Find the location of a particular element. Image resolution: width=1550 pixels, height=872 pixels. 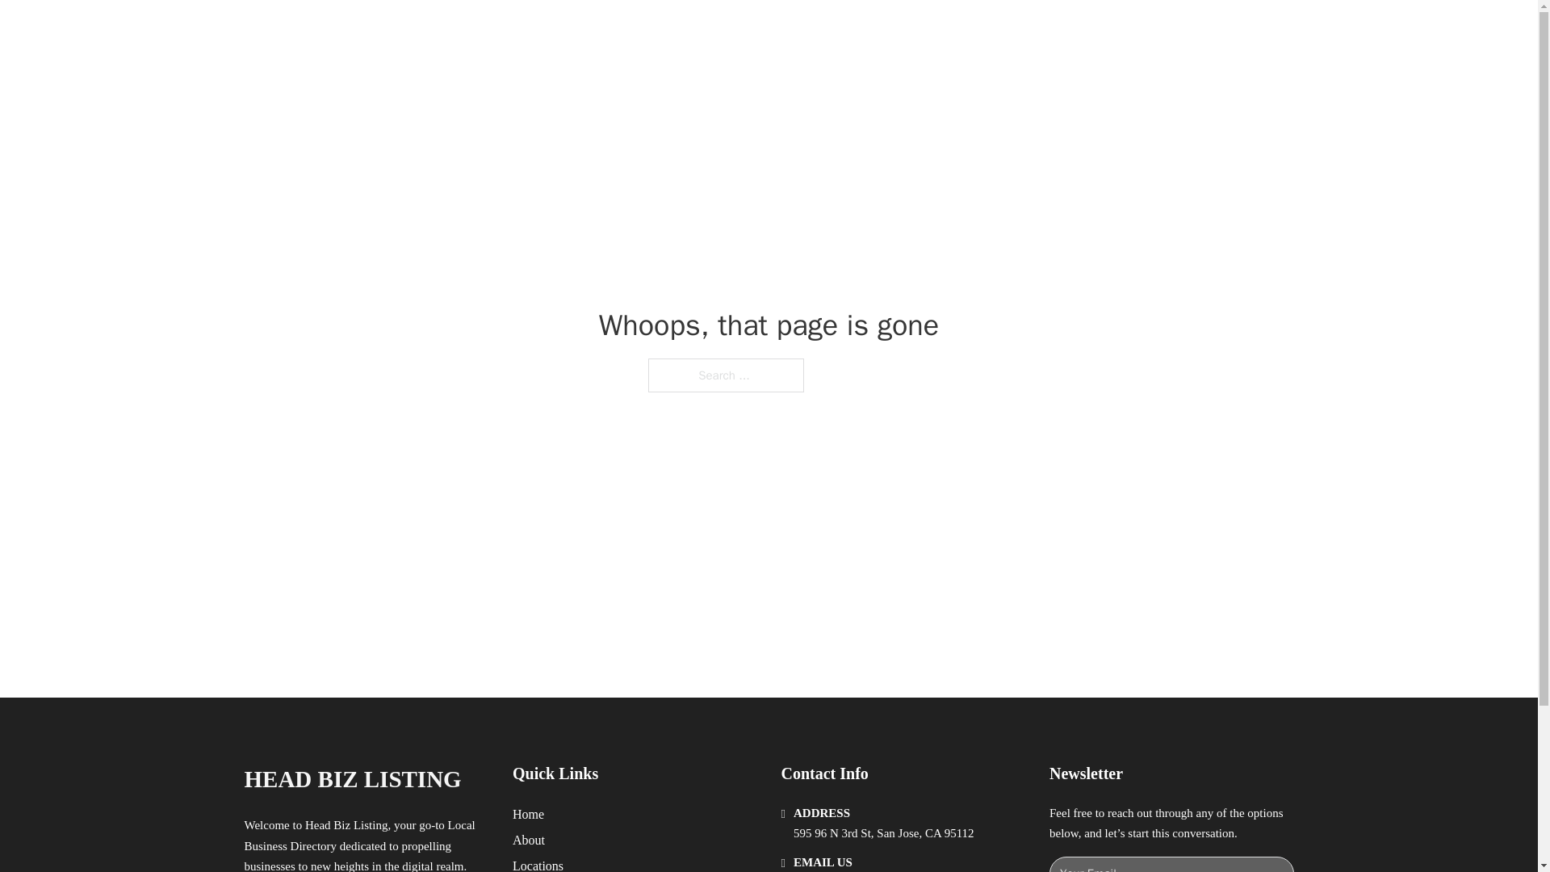

Home is located at coordinates (528, 814).